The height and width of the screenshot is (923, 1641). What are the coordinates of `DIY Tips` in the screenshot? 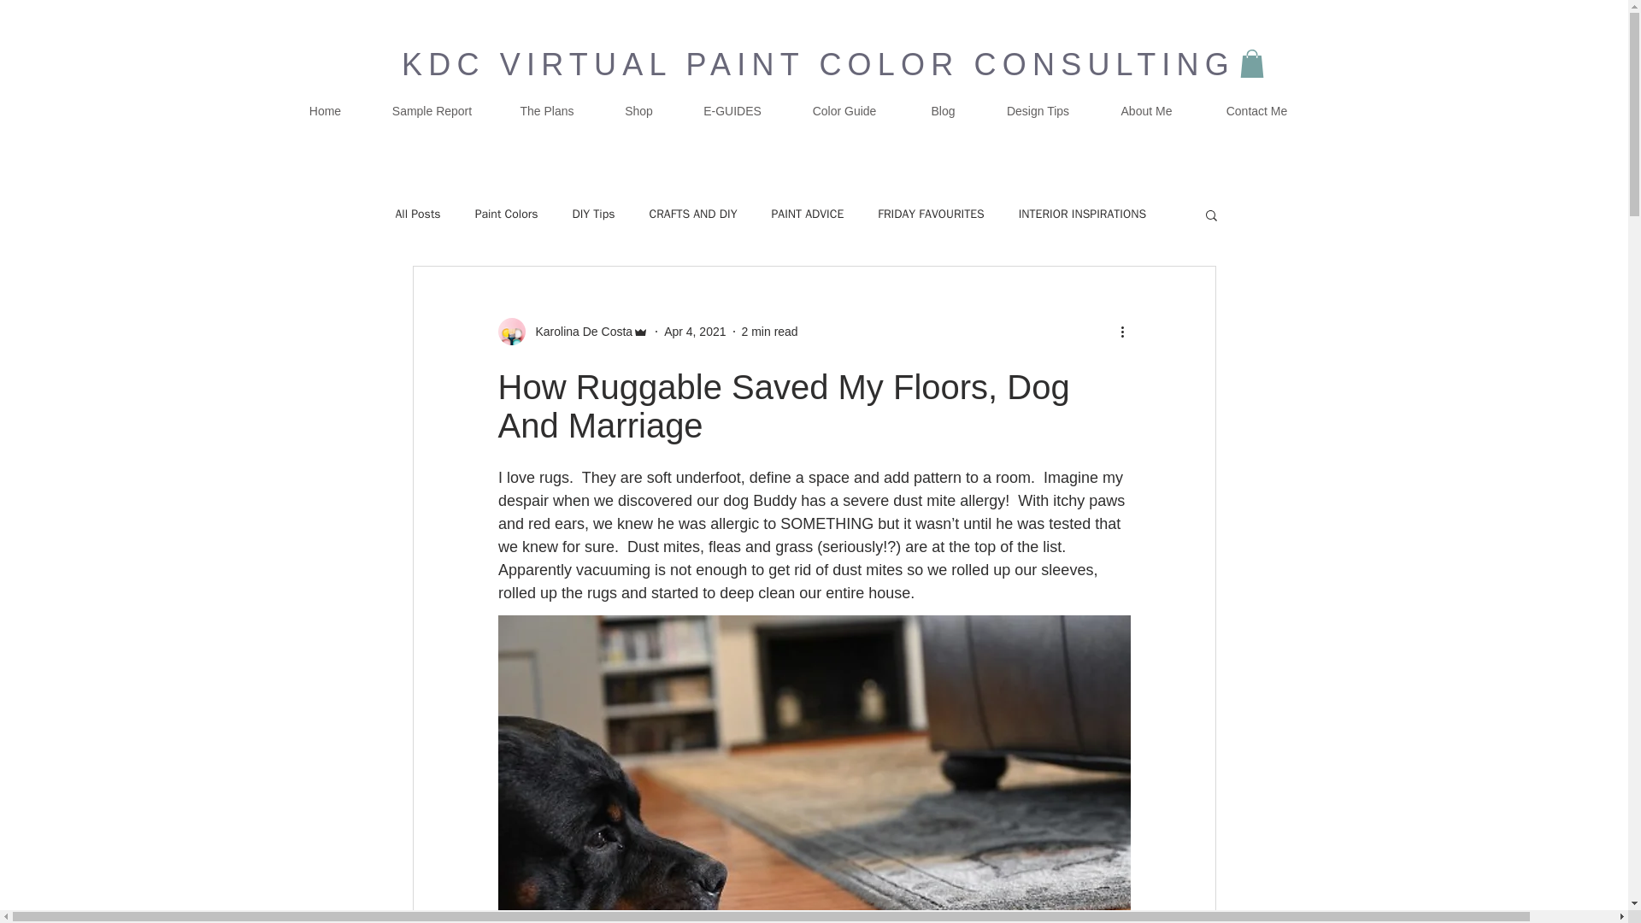 It's located at (592, 214).